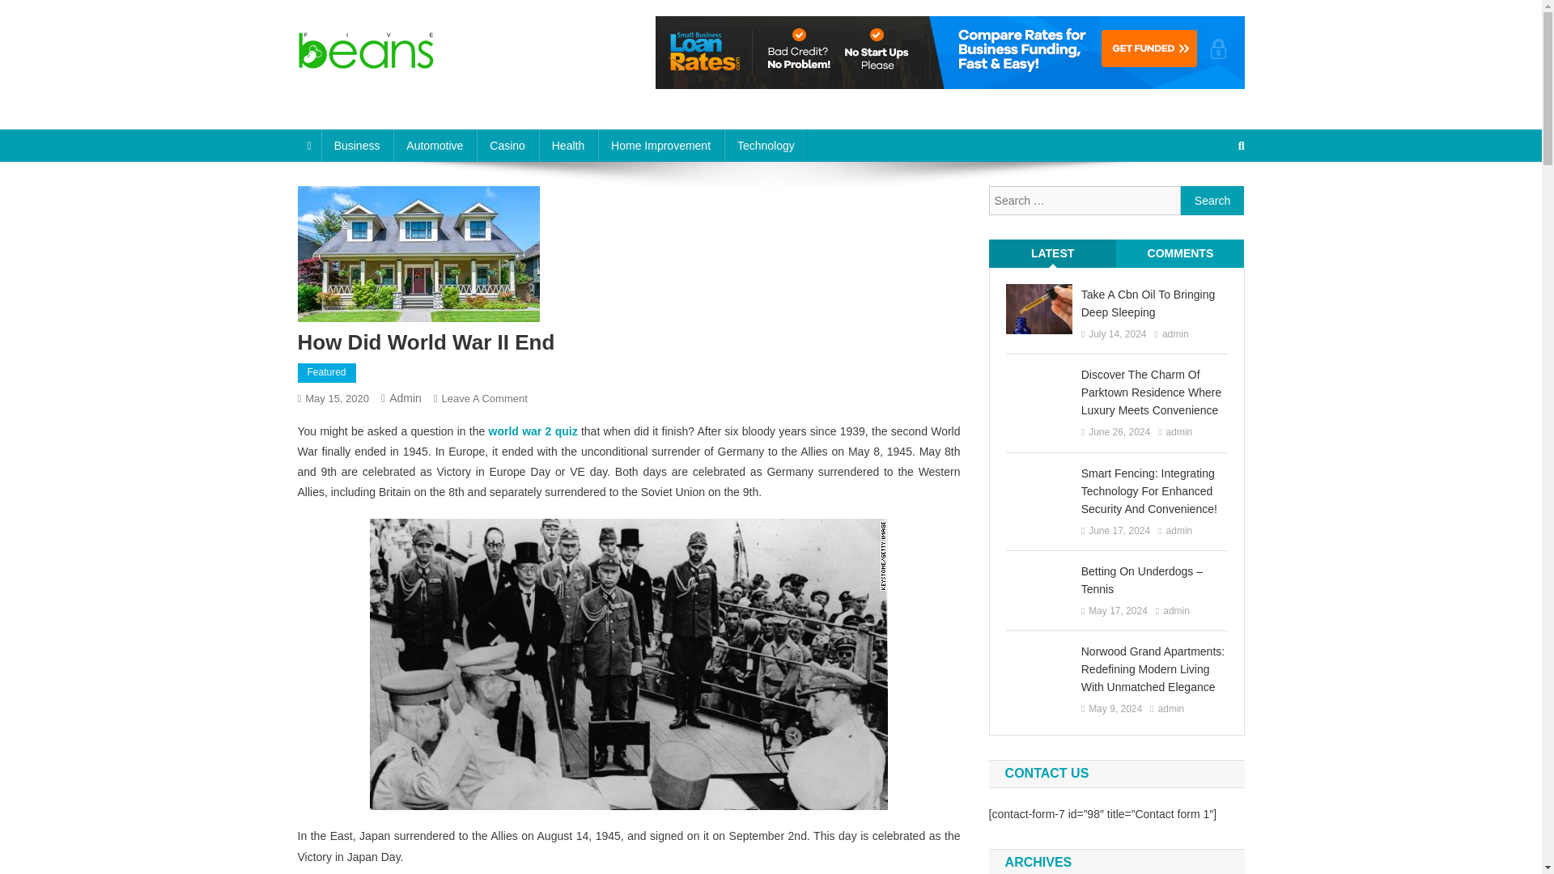  I want to click on May 15, 2020, so click(359, 85).